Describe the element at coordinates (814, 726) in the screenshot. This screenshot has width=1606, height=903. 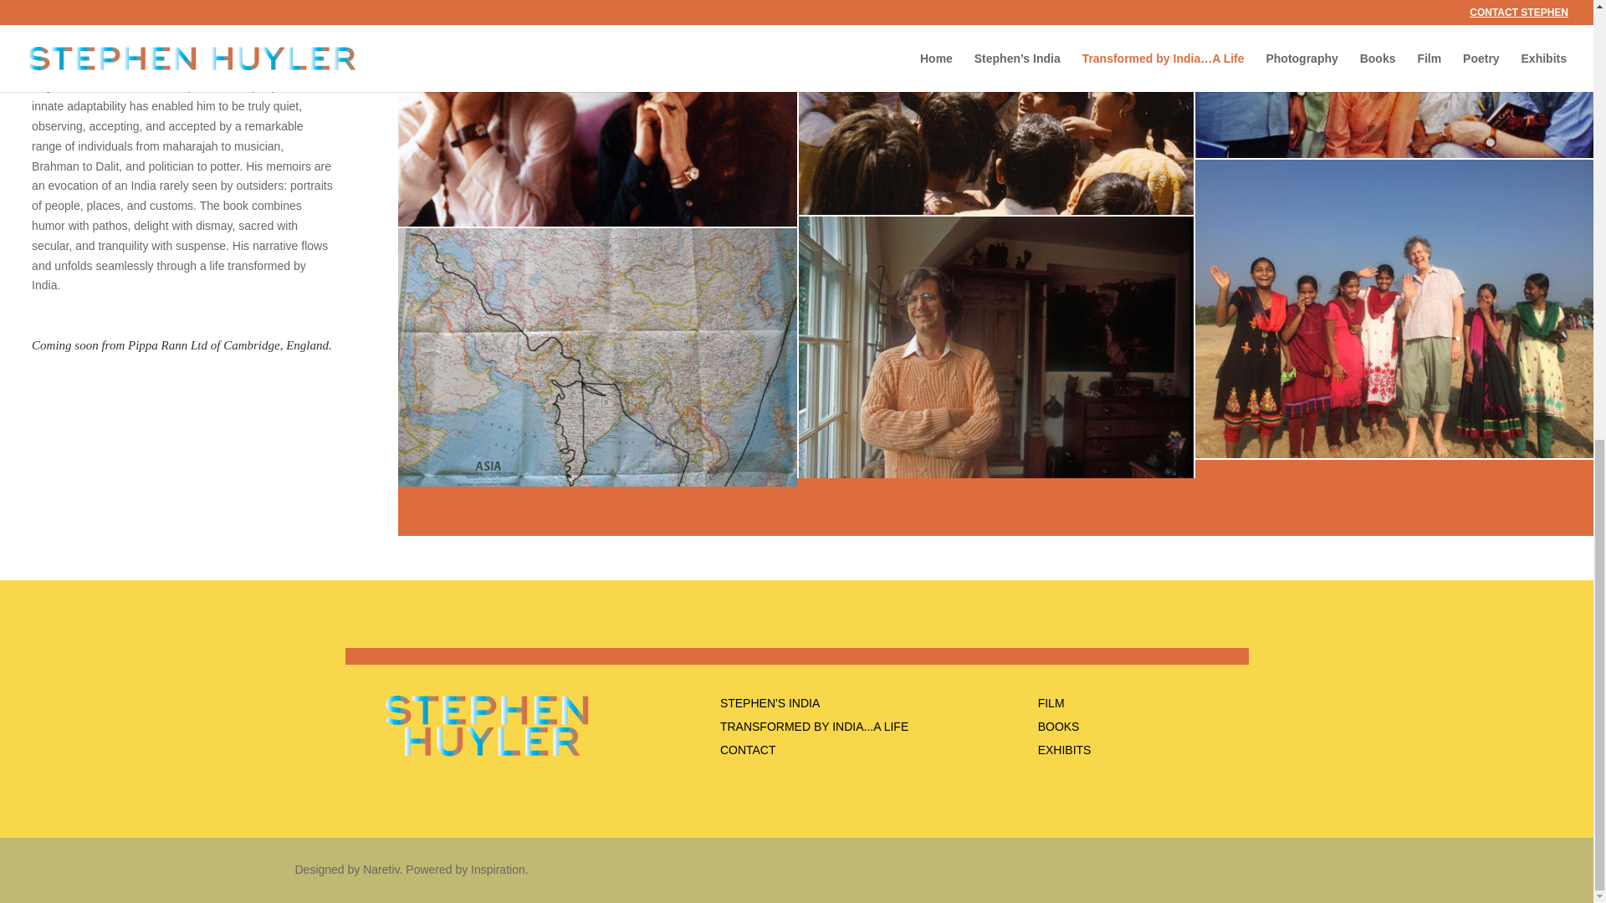
I see `TRANSFORMED BY INDIA...A LIFE` at that location.